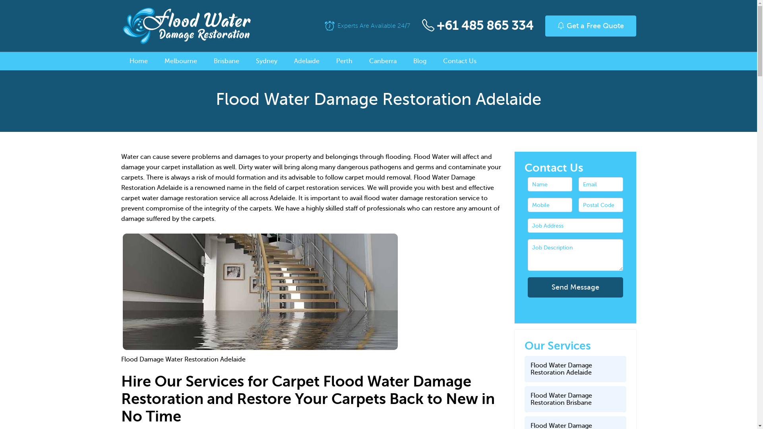 The width and height of the screenshot is (763, 429). What do you see at coordinates (420, 61) in the screenshot?
I see `Blog` at bounding box center [420, 61].